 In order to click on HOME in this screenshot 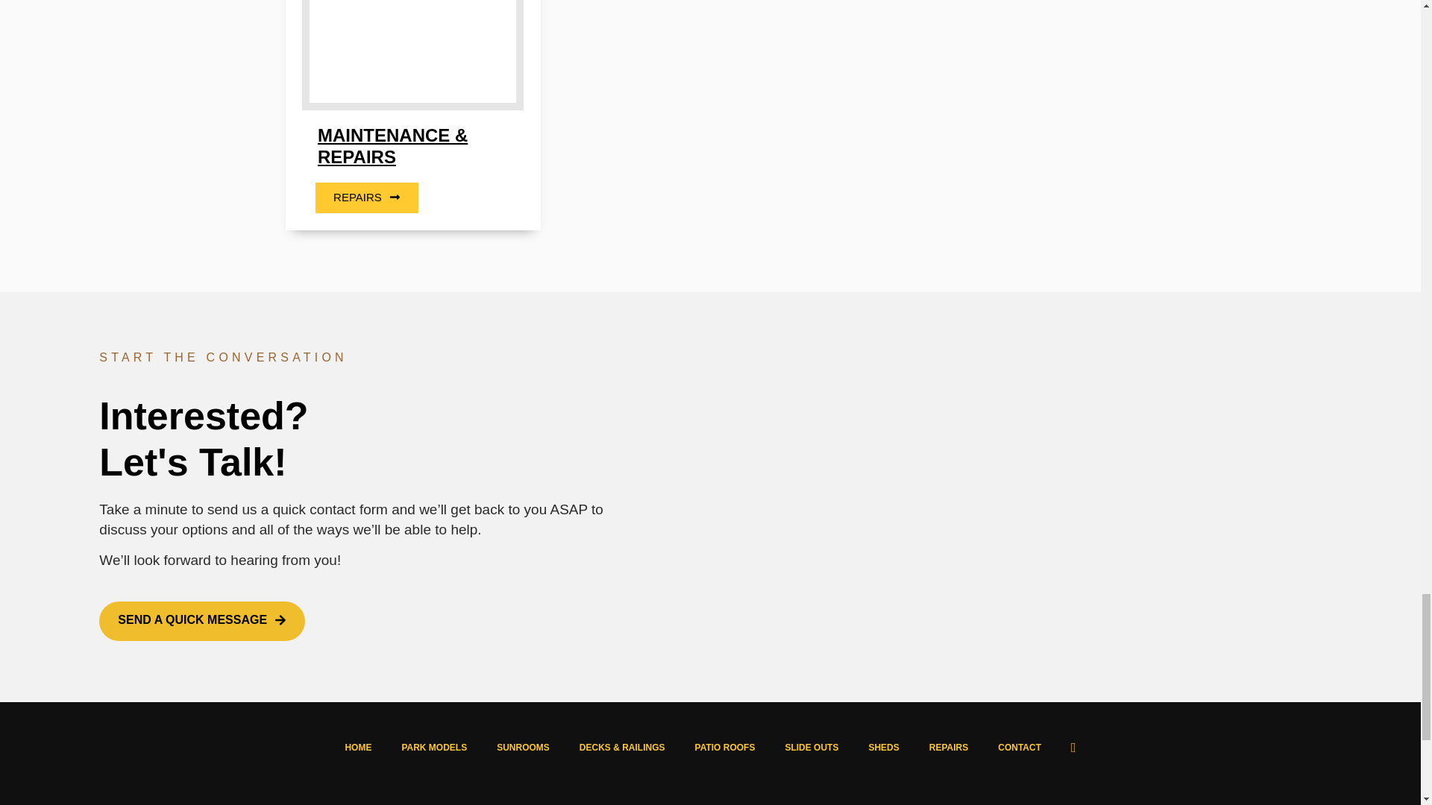, I will do `click(358, 747)`.